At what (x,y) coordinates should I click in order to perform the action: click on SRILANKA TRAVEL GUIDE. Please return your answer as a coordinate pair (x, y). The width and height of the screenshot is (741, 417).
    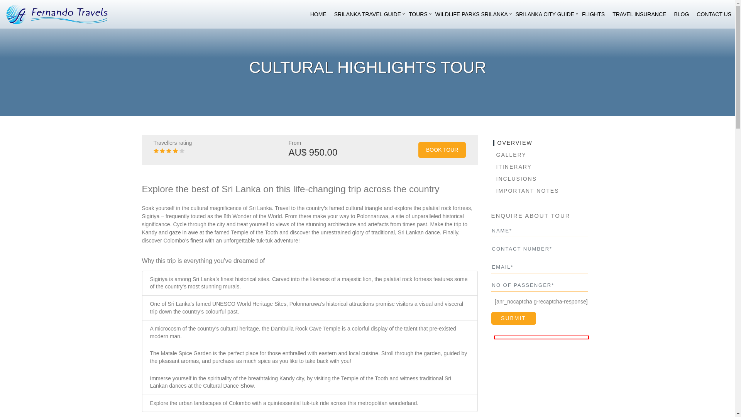
    Looking at the image, I should click on (367, 14).